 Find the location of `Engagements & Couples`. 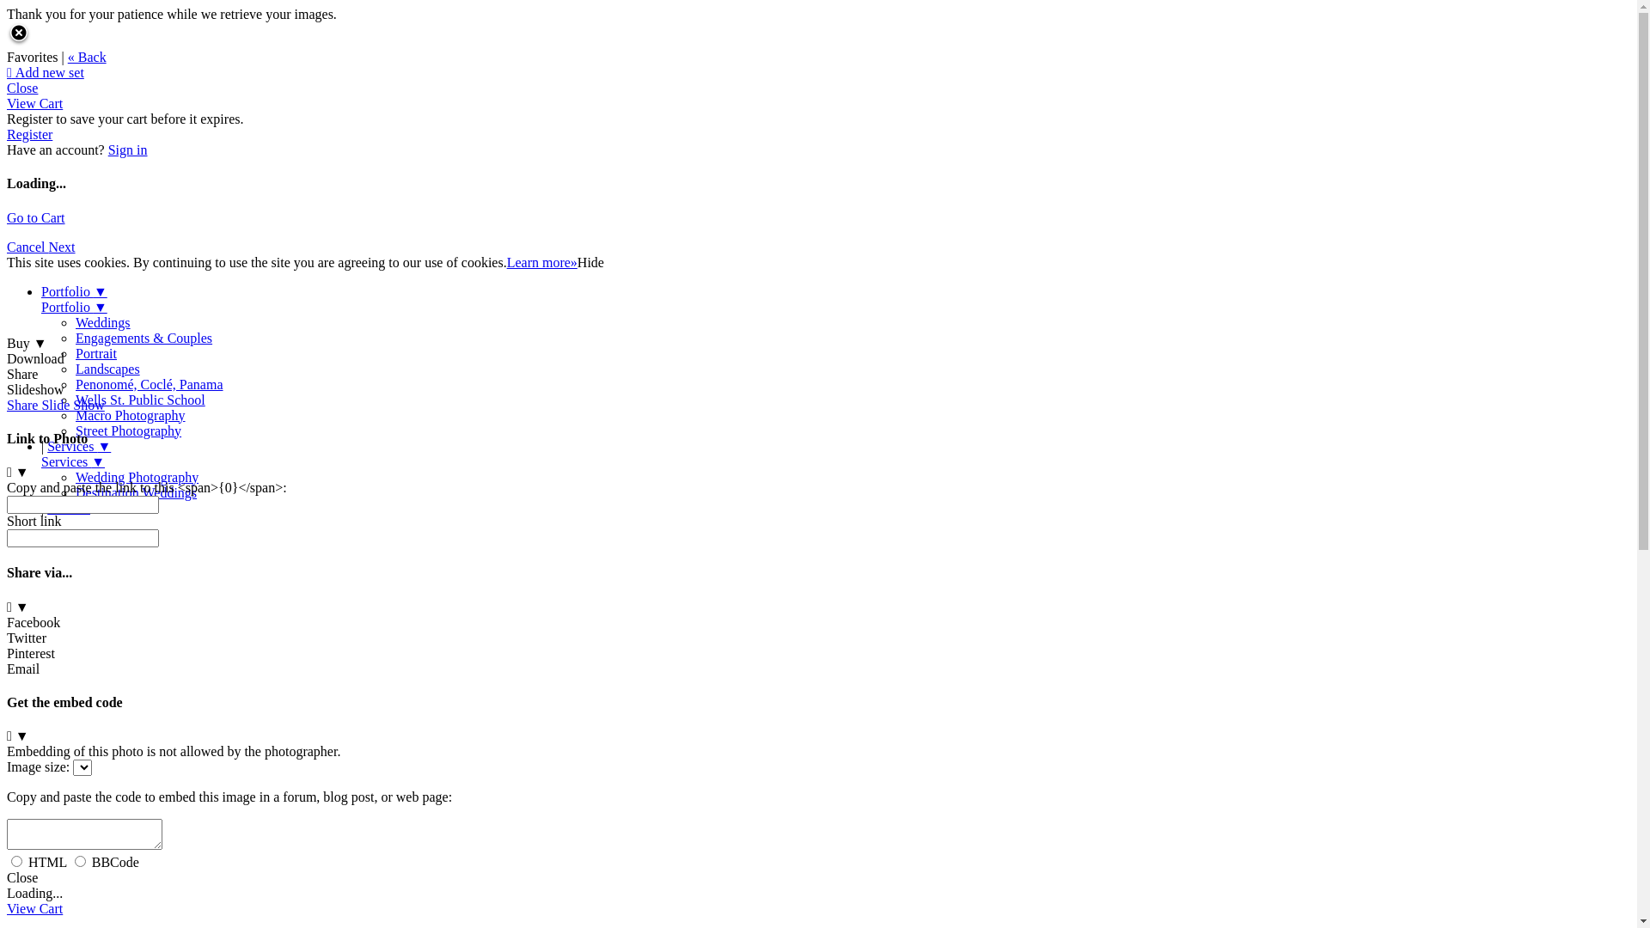

Engagements & Couples is located at coordinates (144, 338).